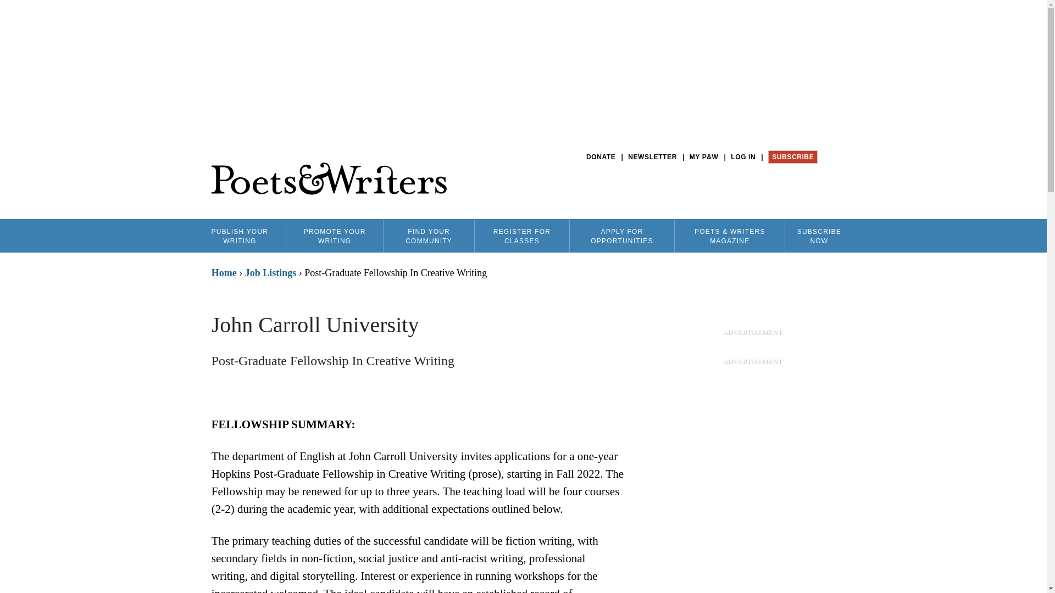 The height and width of the screenshot is (593, 1055). Describe the element at coordinates (792, 157) in the screenshot. I see `SUBSCRIBE` at that location.